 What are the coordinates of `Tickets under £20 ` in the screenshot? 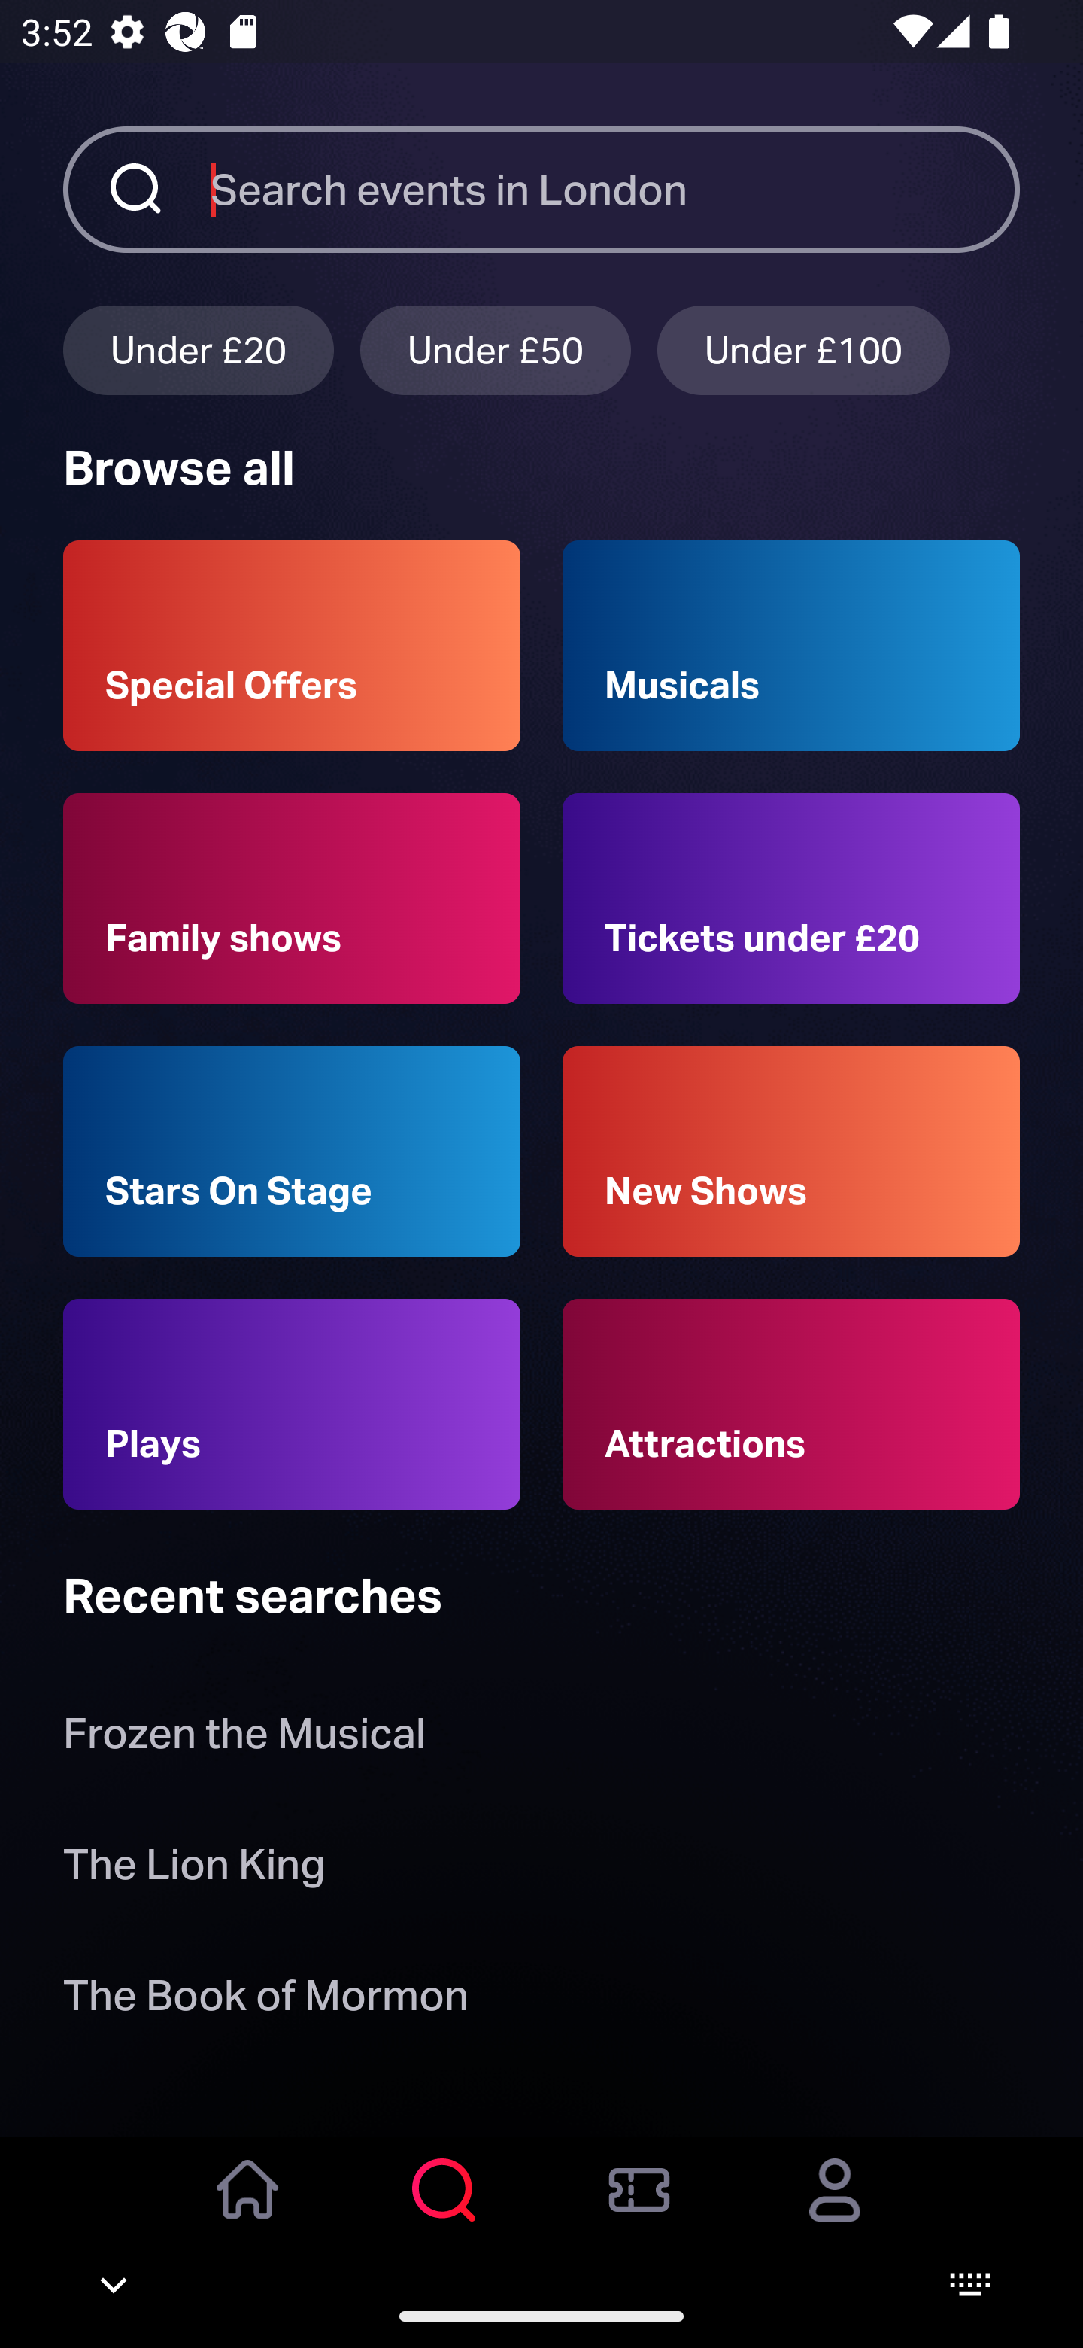 It's located at (791, 899).